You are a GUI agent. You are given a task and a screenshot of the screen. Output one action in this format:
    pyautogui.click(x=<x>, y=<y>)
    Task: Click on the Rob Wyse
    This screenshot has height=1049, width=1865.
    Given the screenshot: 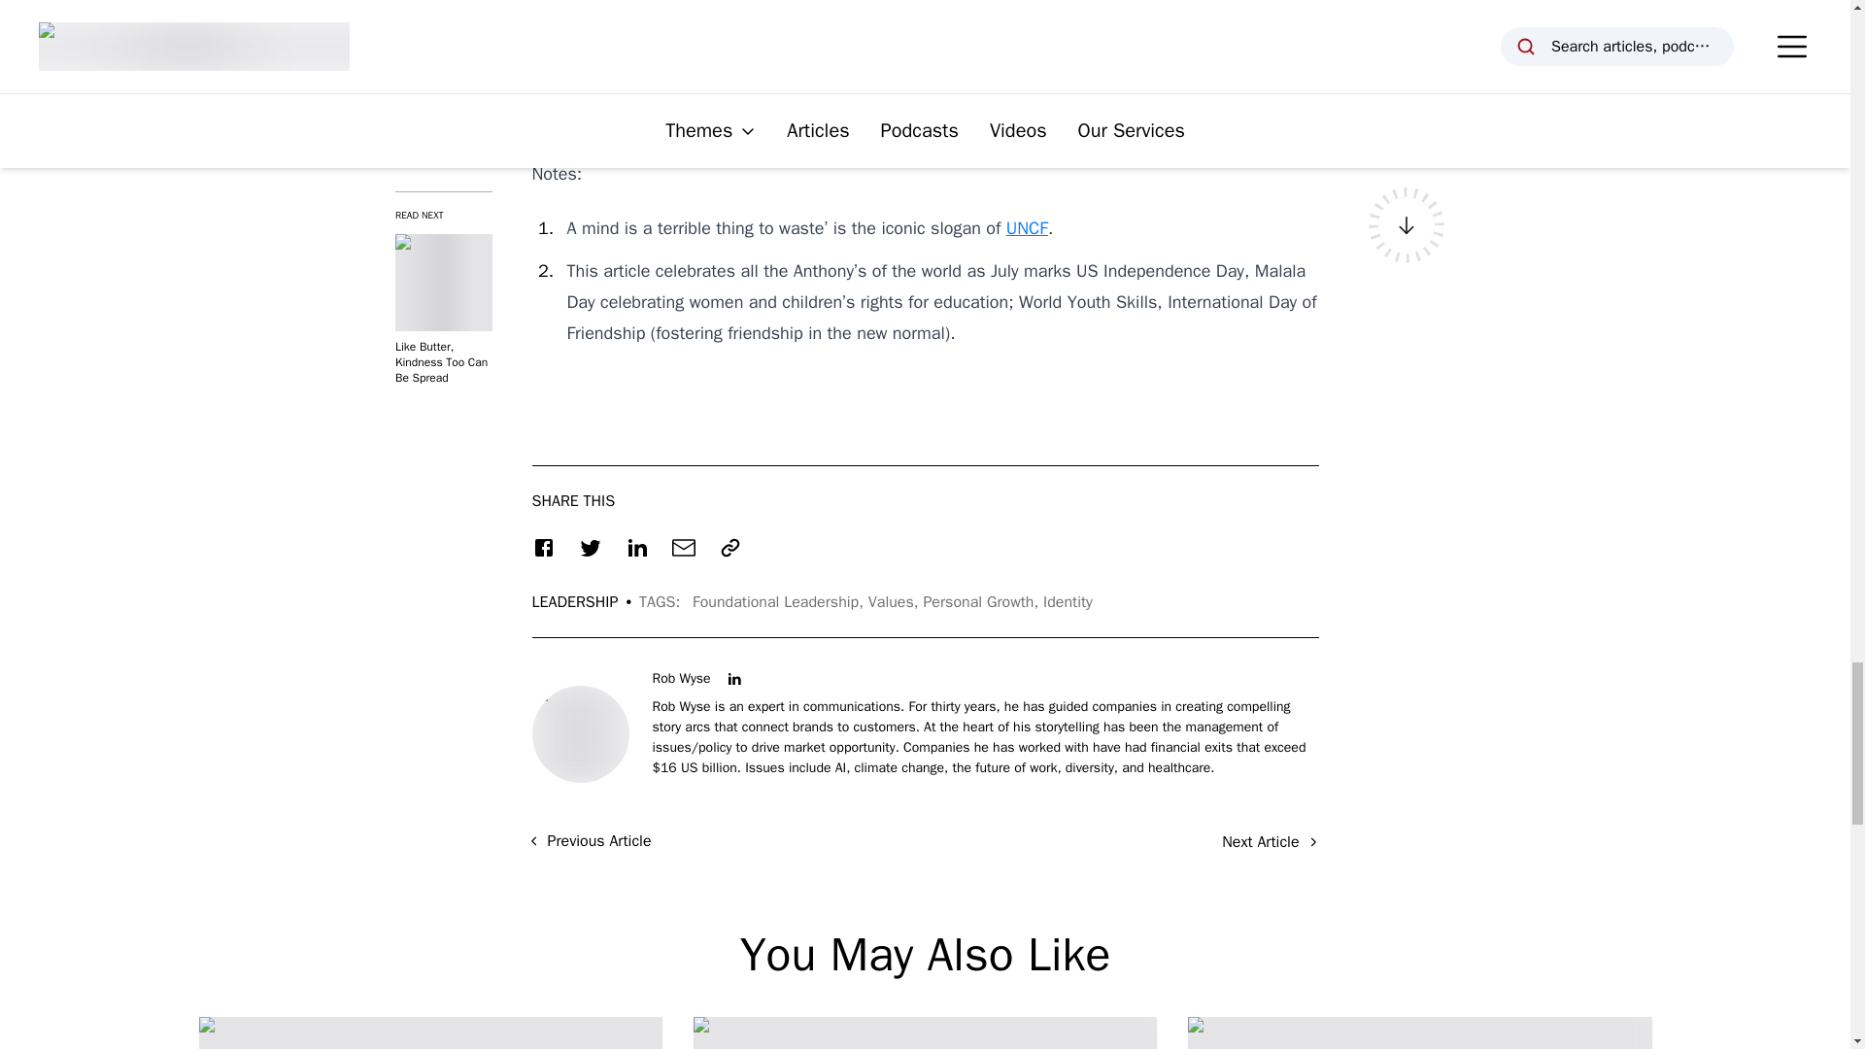 What is the action you would take?
    pyautogui.click(x=682, y=678)
    